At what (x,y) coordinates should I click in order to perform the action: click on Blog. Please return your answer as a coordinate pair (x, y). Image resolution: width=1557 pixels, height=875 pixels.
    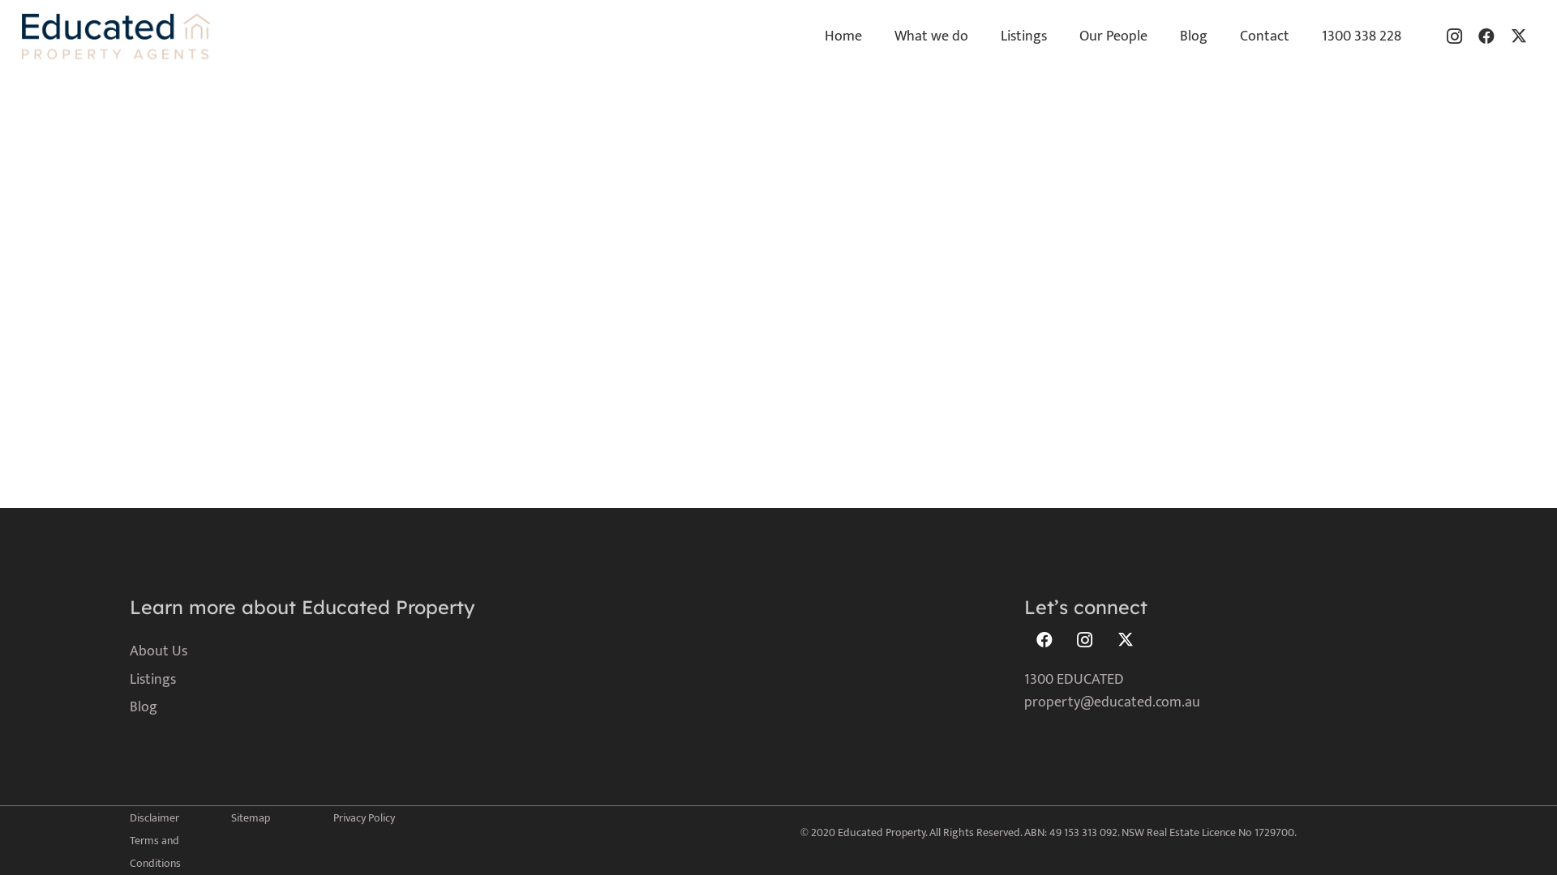
    Looking at the image, I should click on (1194, 36).